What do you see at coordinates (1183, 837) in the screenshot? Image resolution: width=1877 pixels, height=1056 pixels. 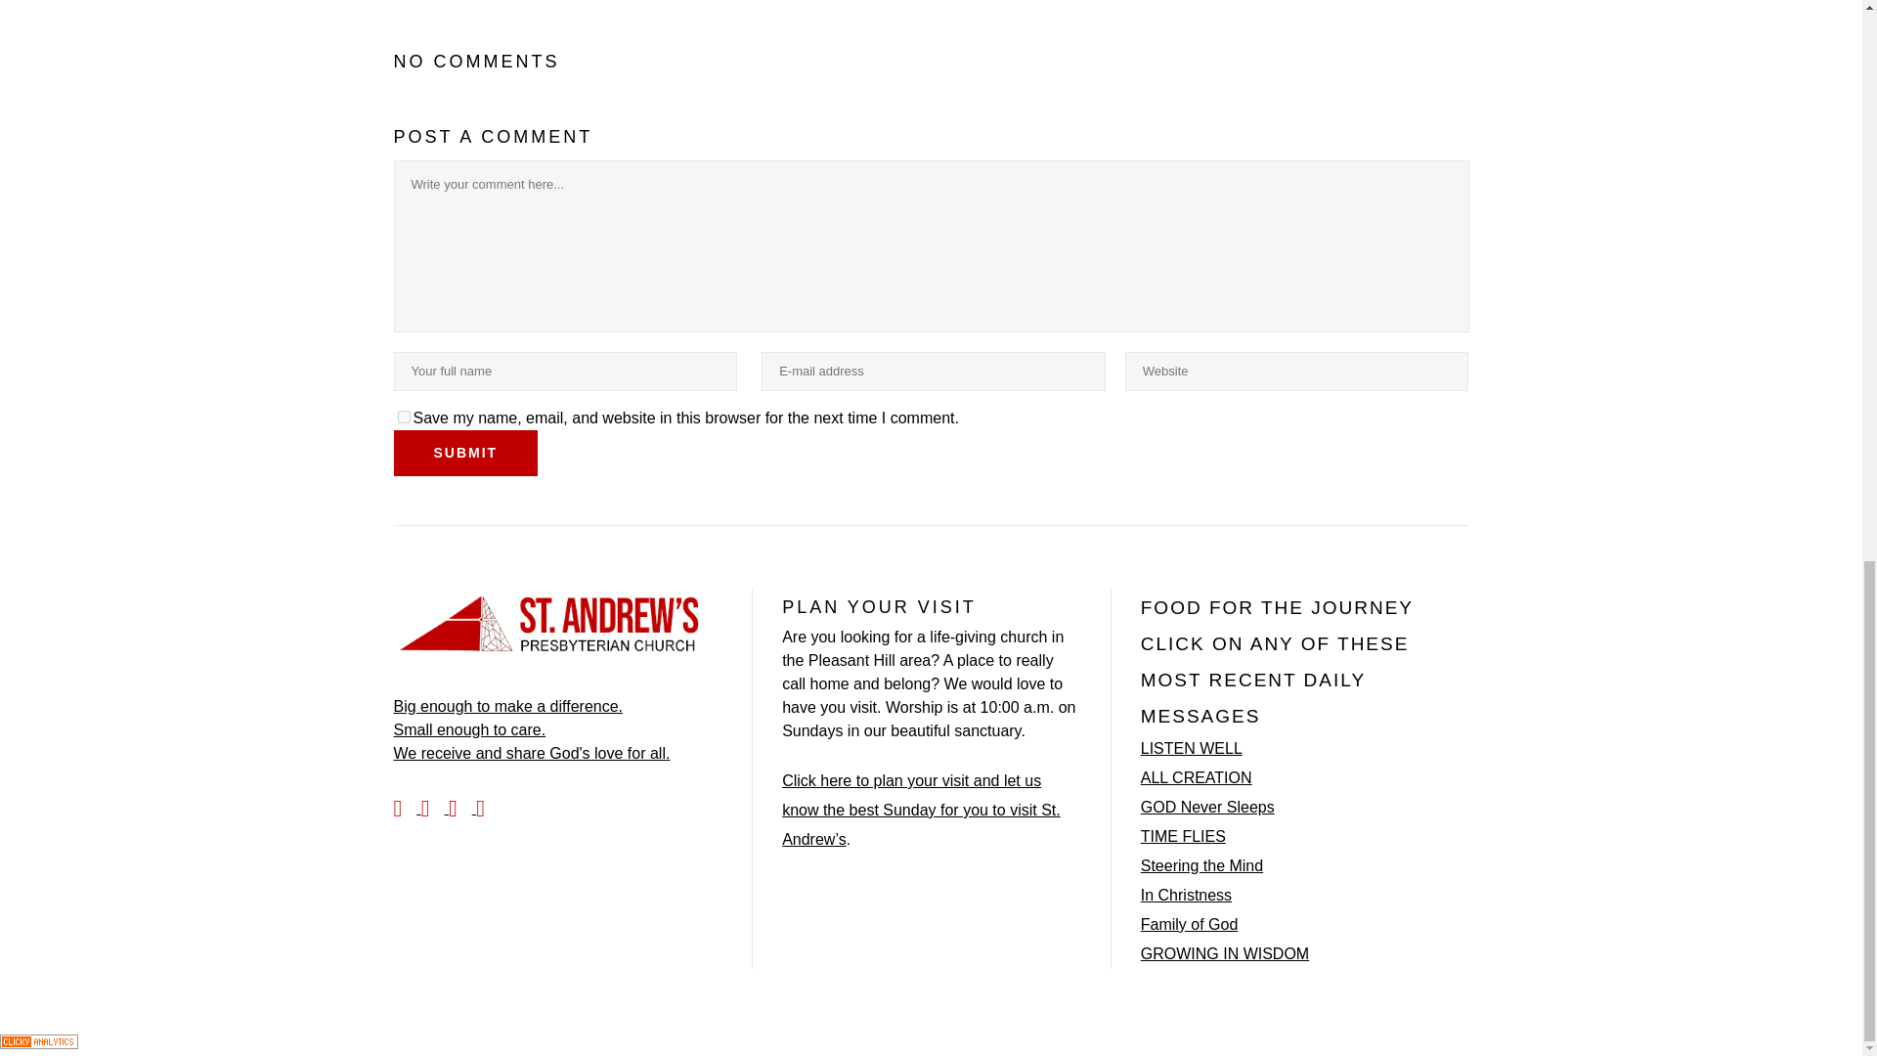 I see `TIME FLIES` at bounding box center [1183, 837].